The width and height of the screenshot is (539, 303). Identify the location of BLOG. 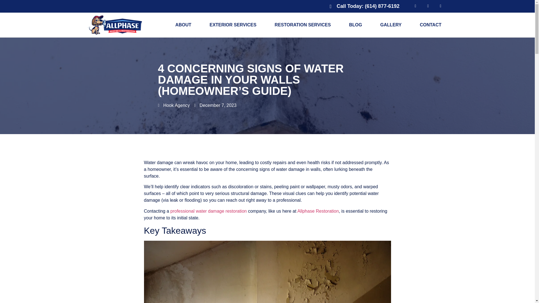
(355, 25).